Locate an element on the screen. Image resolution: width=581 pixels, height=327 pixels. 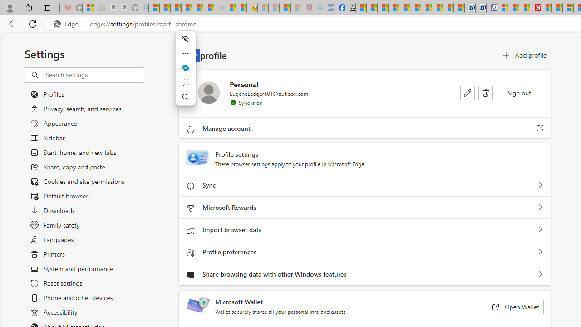
14 Common Myths Debunked By Scientific Facts is located at coordinates (557, 8).